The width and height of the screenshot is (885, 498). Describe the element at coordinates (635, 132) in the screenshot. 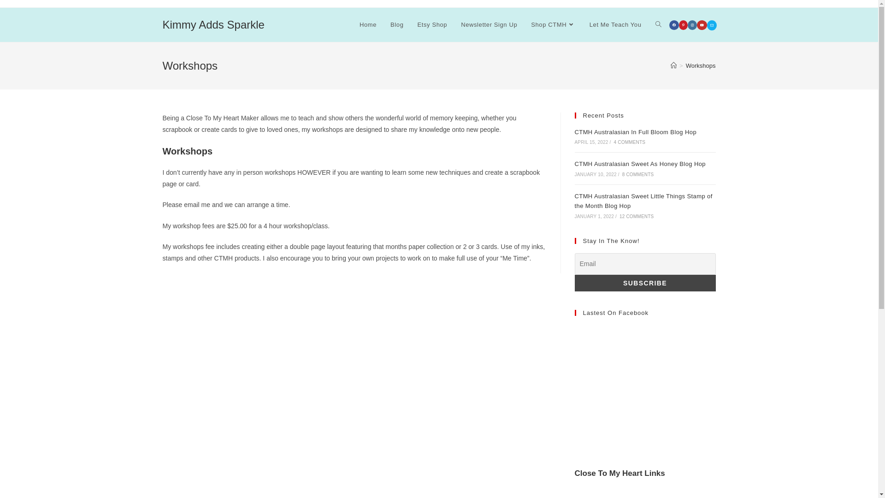

I see `CTMH Australasian In Full Bloom Blog Hop` at that location.